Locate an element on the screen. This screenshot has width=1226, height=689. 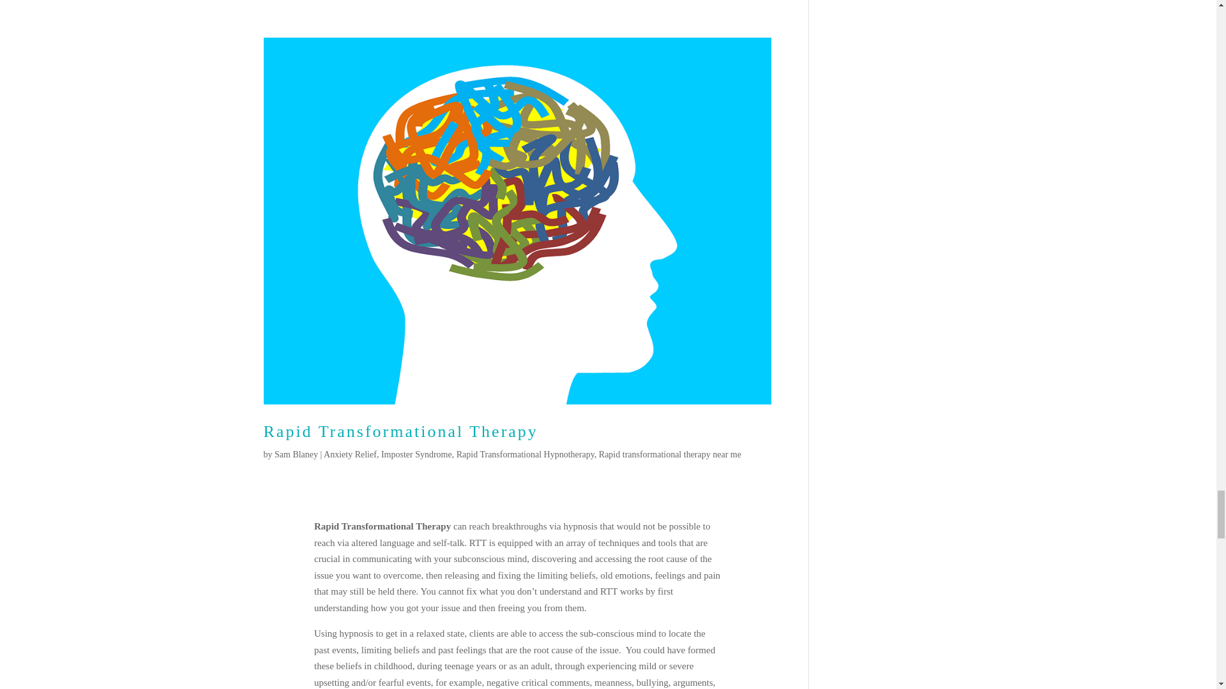
Imposter Syndrome is located at coordinates (416, 454).